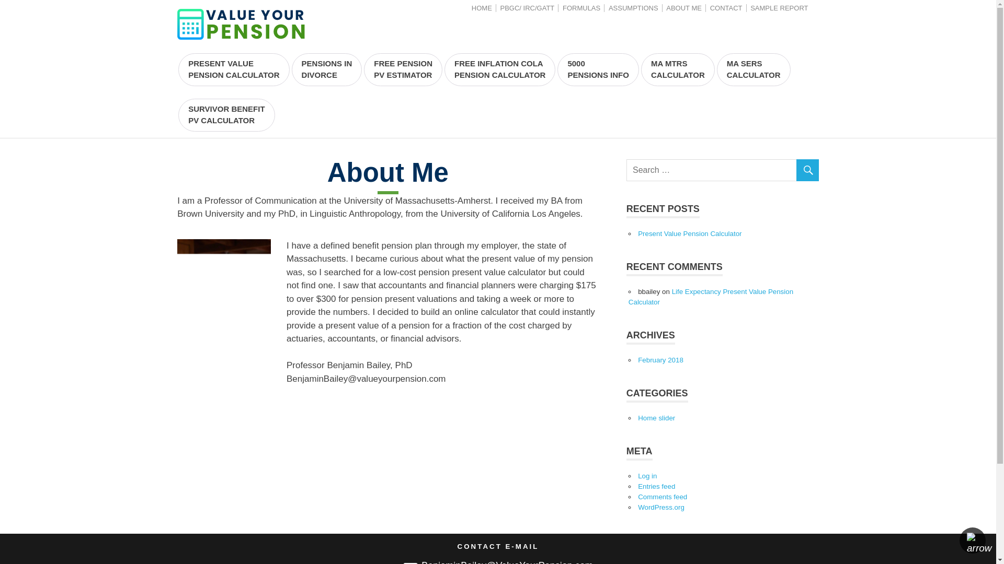  I want to click on Search for:, so click(723, 170).